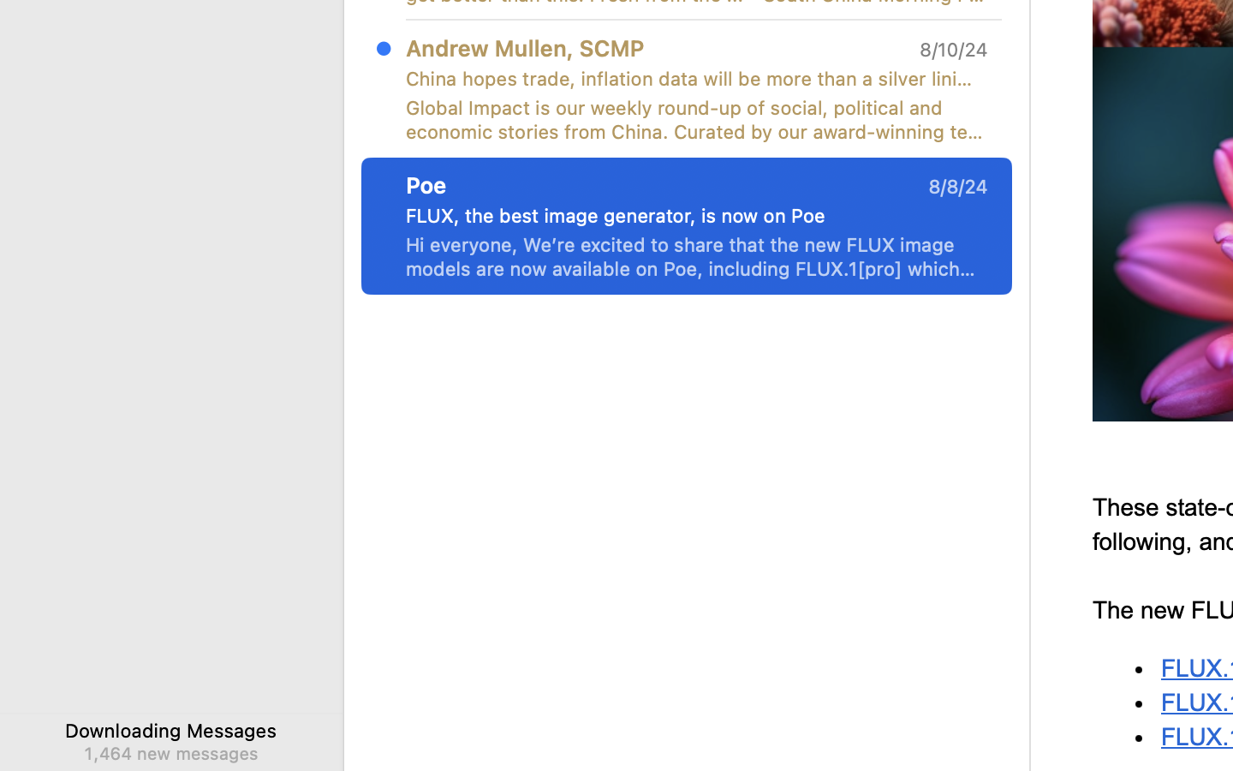  Describe the element at coordinates (954, 50) in the screenshot. I see `8/10/24` at that location.